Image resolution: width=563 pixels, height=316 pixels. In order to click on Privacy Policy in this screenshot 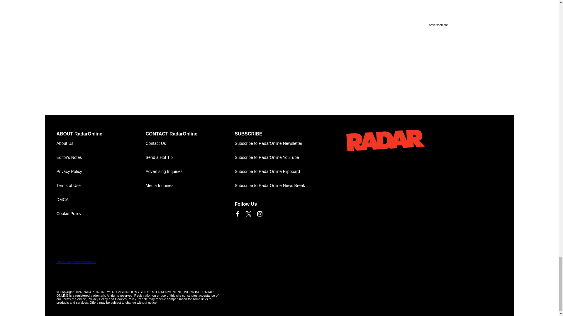, I will do `click(101, 171)`.